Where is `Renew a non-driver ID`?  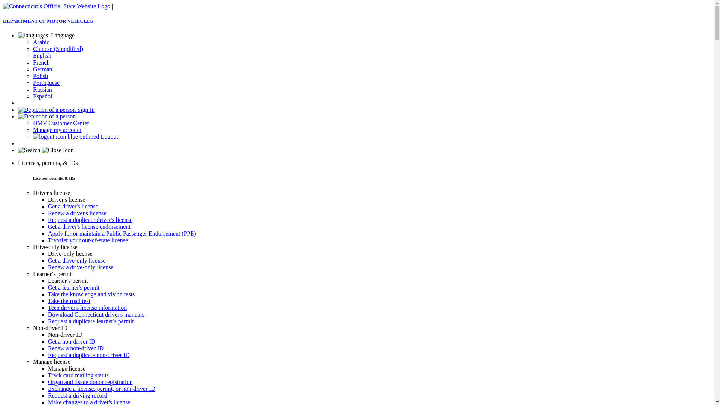 Renew a non-driver ID is located at coordinates (76, 348).